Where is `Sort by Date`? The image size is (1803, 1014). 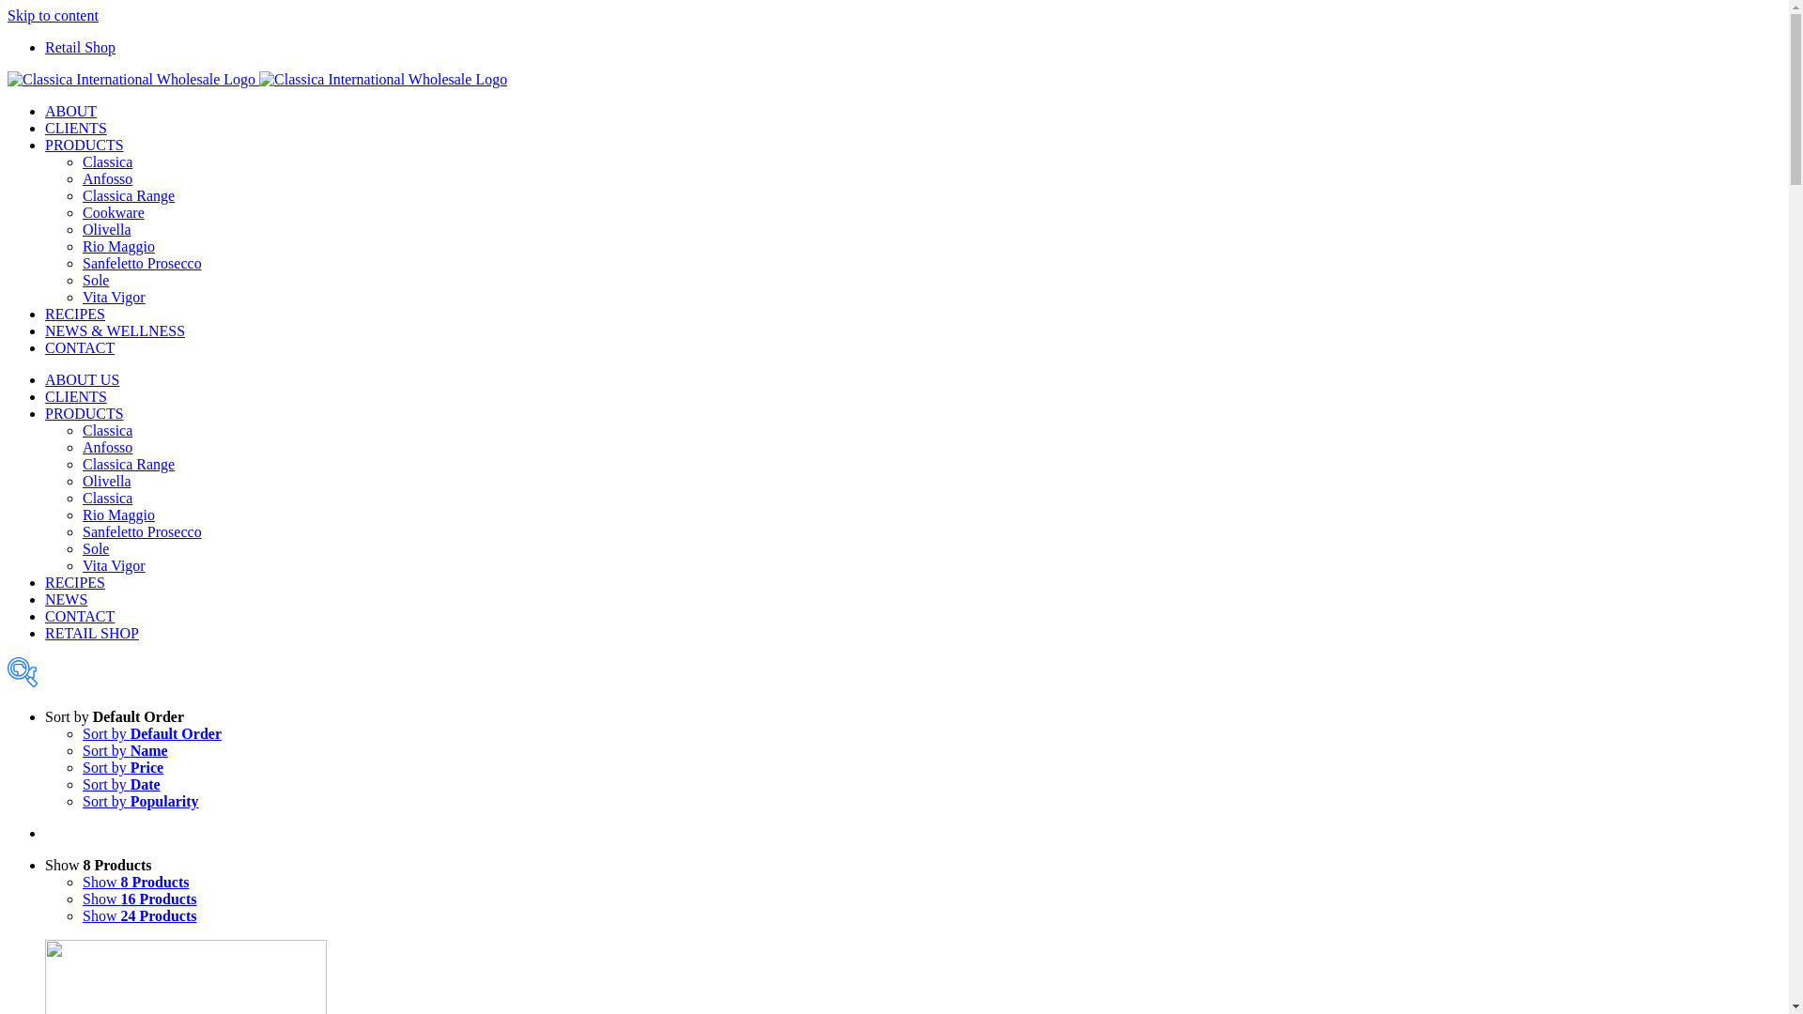 Sort by Date is located at coordinates (122, 785).